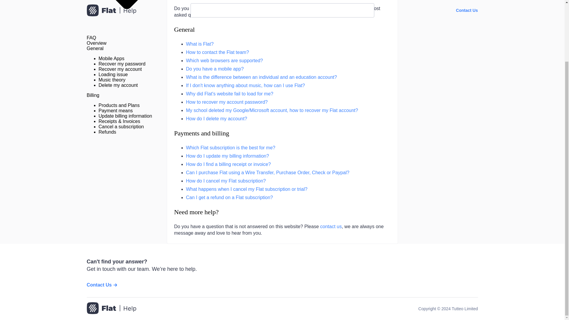  I want to click on Can I get a refund on a Flat subscription?, so click(229, 197).